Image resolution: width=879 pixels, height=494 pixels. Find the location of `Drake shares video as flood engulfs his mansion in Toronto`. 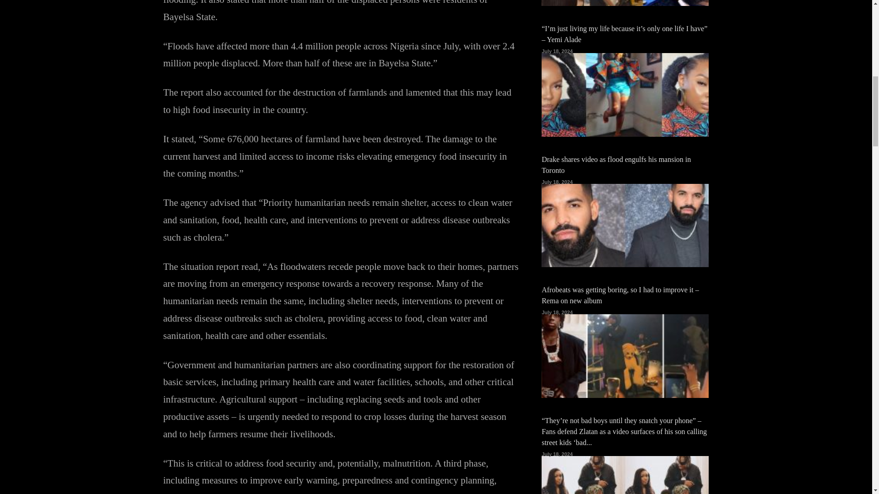

Drake shares video as flood engulfs his mansion in Toronto is located at coordinates (616, 165).